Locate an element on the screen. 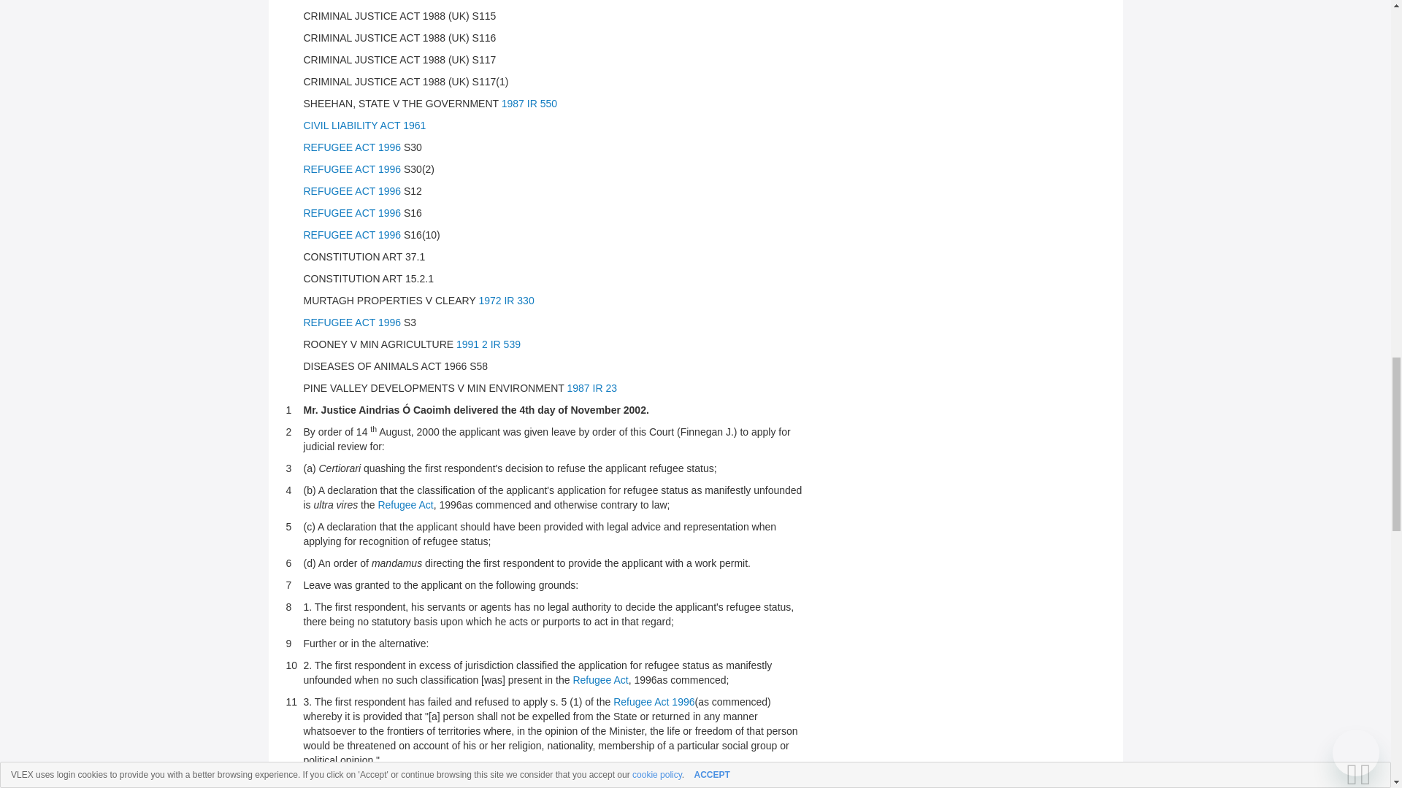 This screenshot has height=788, width=1402. 1987 IR 23 is located at coordinates (591, 388).